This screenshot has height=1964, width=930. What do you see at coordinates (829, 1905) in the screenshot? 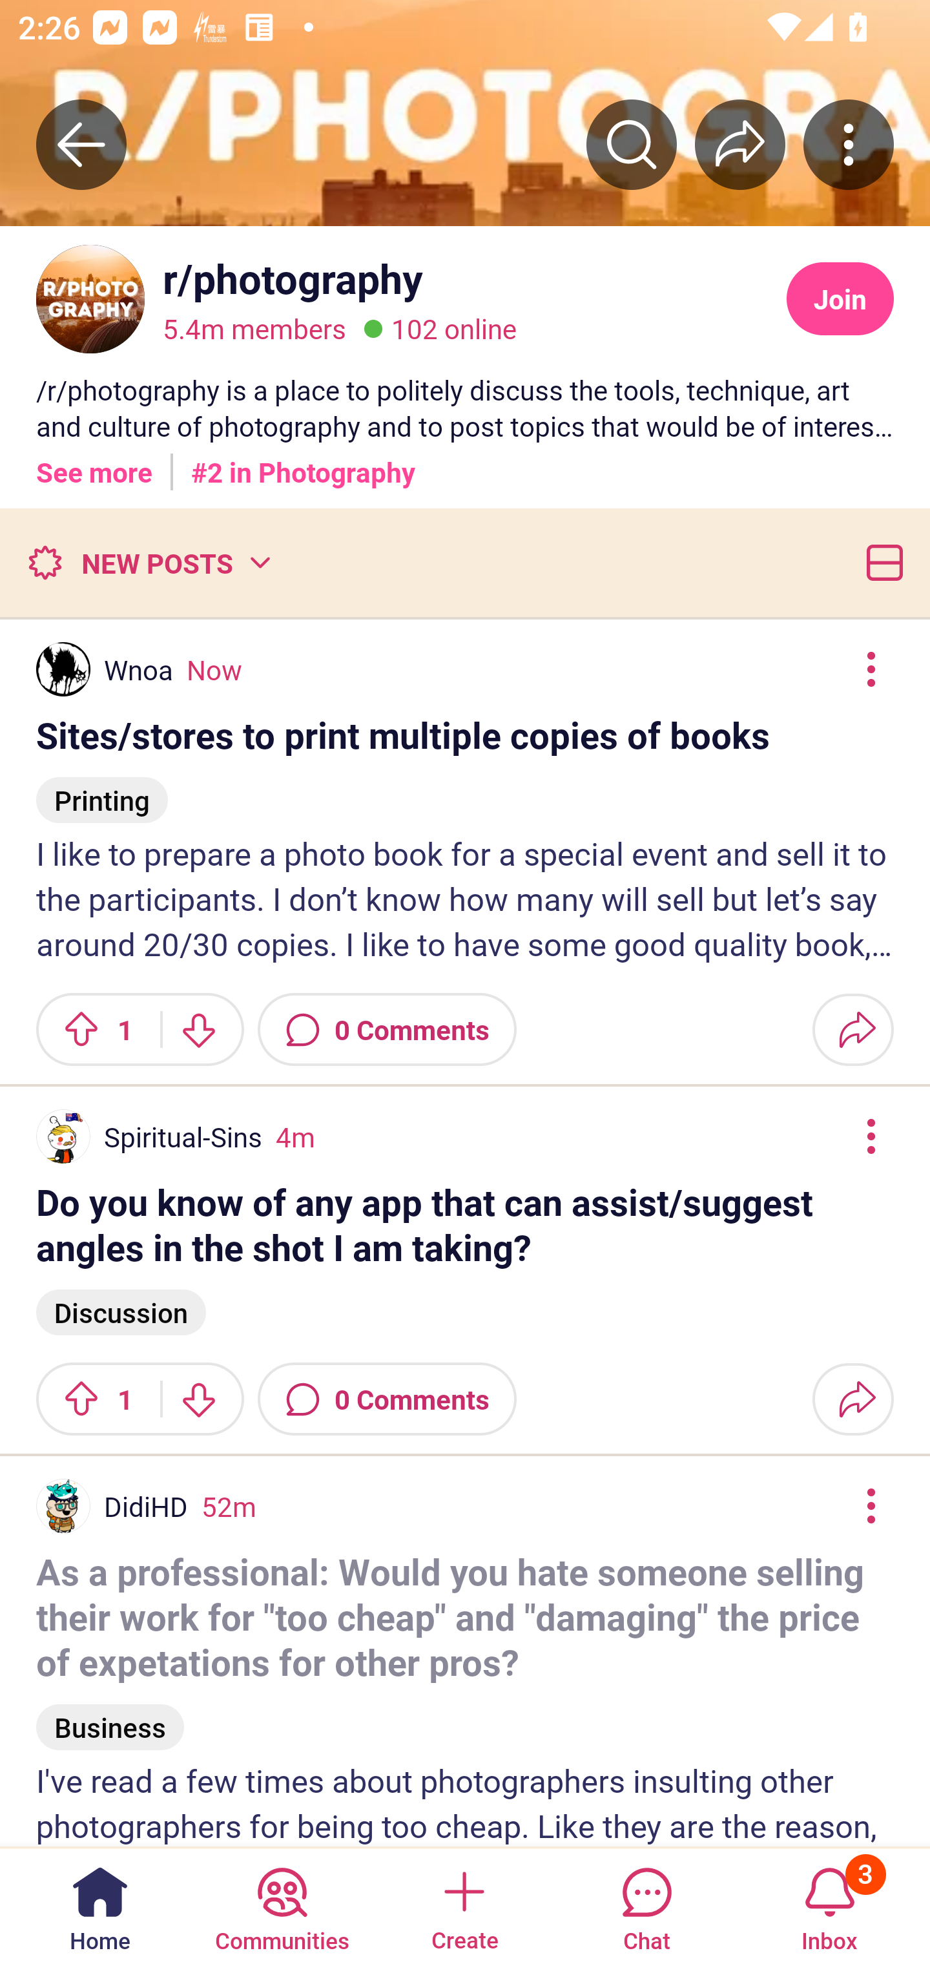
I see `Inbox, has 3 notifications 3 Inbox` at bounding box center [829, 1905].